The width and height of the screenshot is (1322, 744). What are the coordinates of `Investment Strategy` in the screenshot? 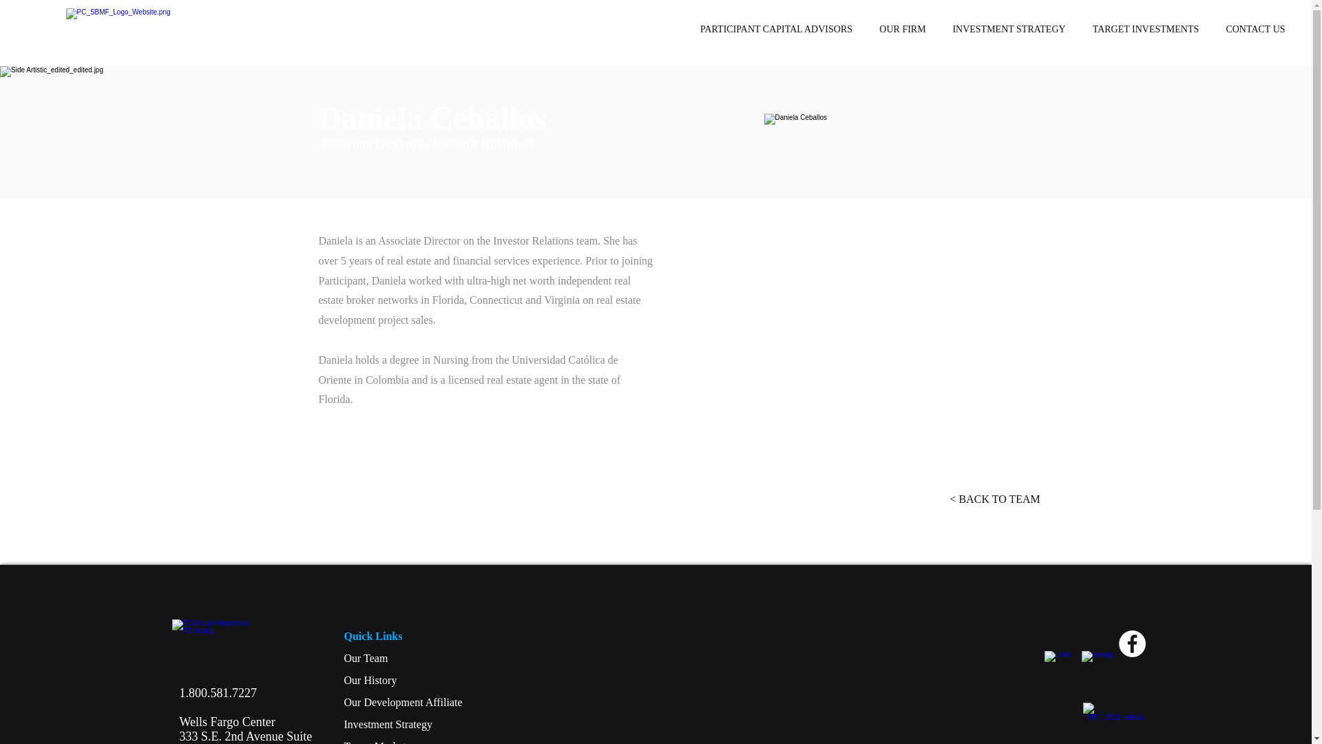 It's located at (899, 249).